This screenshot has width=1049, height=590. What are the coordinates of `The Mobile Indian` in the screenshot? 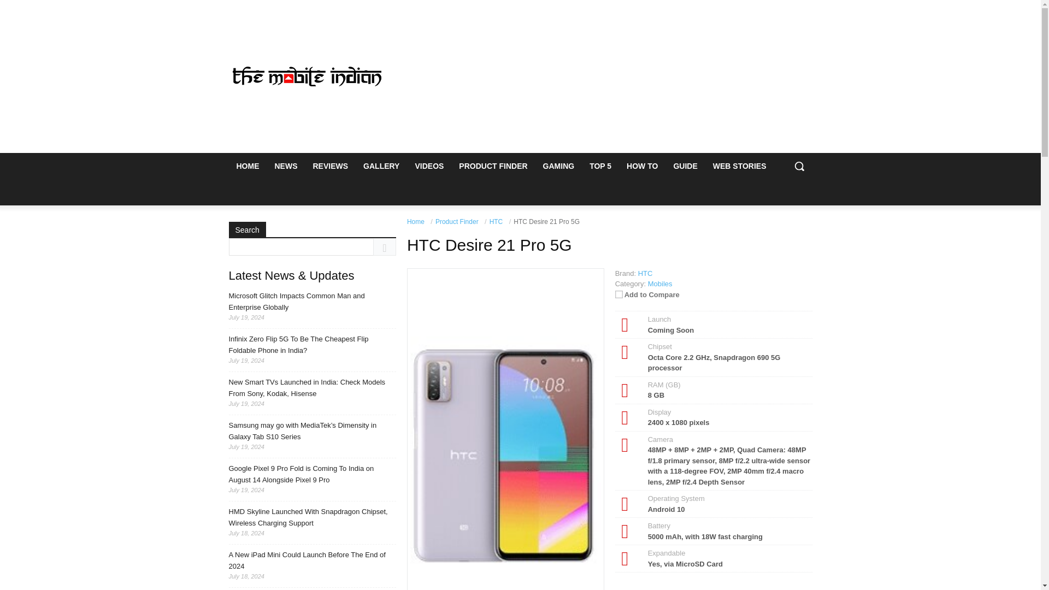 It's located at (307, 76).